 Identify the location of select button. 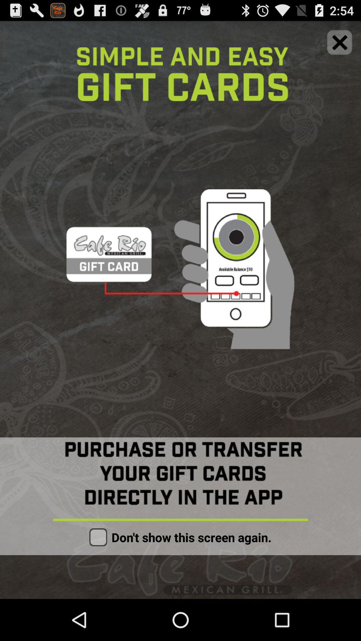
(98, 537).